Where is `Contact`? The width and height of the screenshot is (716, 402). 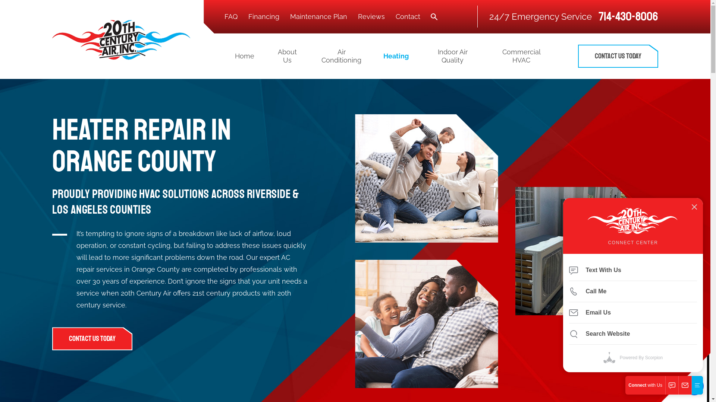
Contact is located at coordinates (408, 16).